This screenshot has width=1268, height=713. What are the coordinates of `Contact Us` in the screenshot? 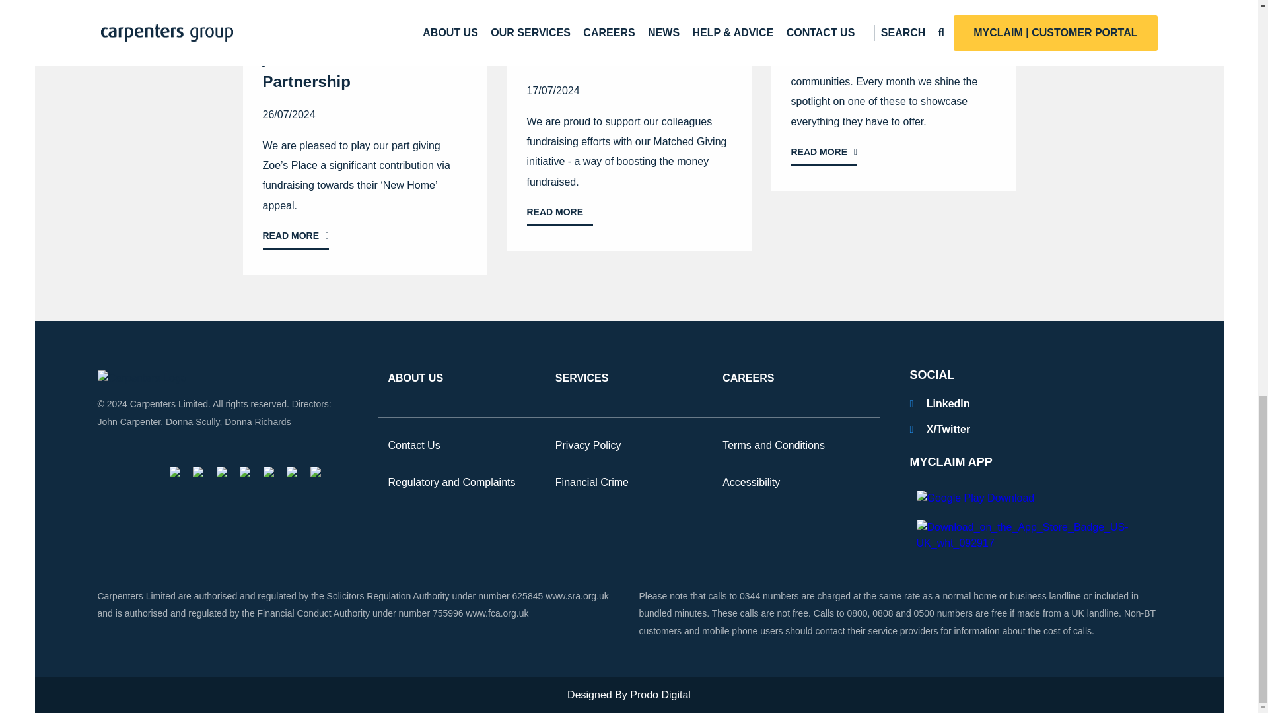 It's located at (413, 446).